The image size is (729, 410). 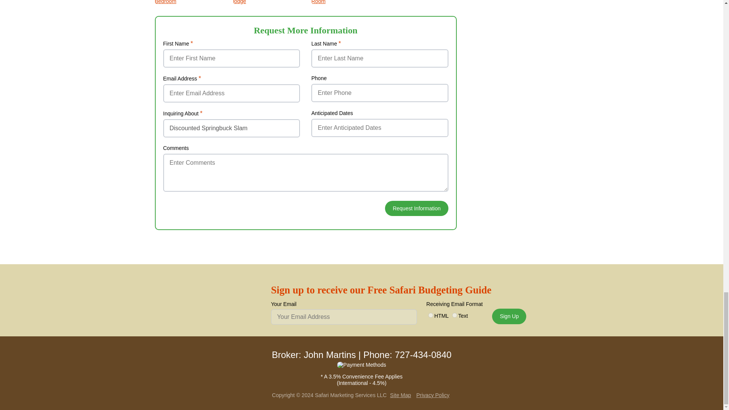 I want to click on html, so click(x=431, y=315).